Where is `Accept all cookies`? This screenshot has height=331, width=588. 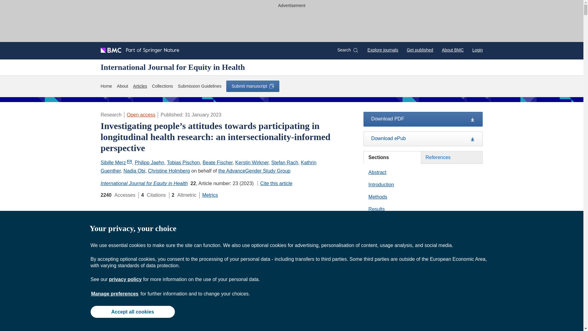
Accept all cookies is located at coordinates (132, 311).